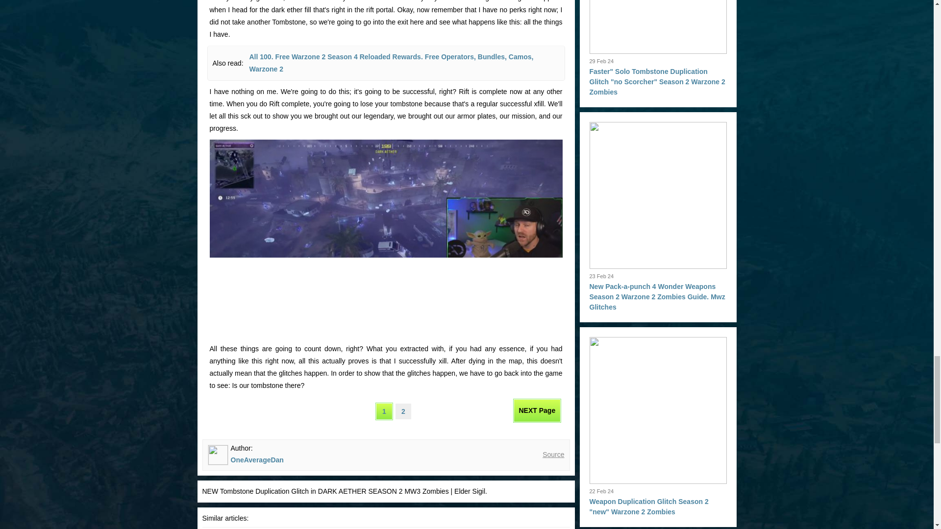 The image size is (941, 529). I want to click on 1, so click(384, 411).